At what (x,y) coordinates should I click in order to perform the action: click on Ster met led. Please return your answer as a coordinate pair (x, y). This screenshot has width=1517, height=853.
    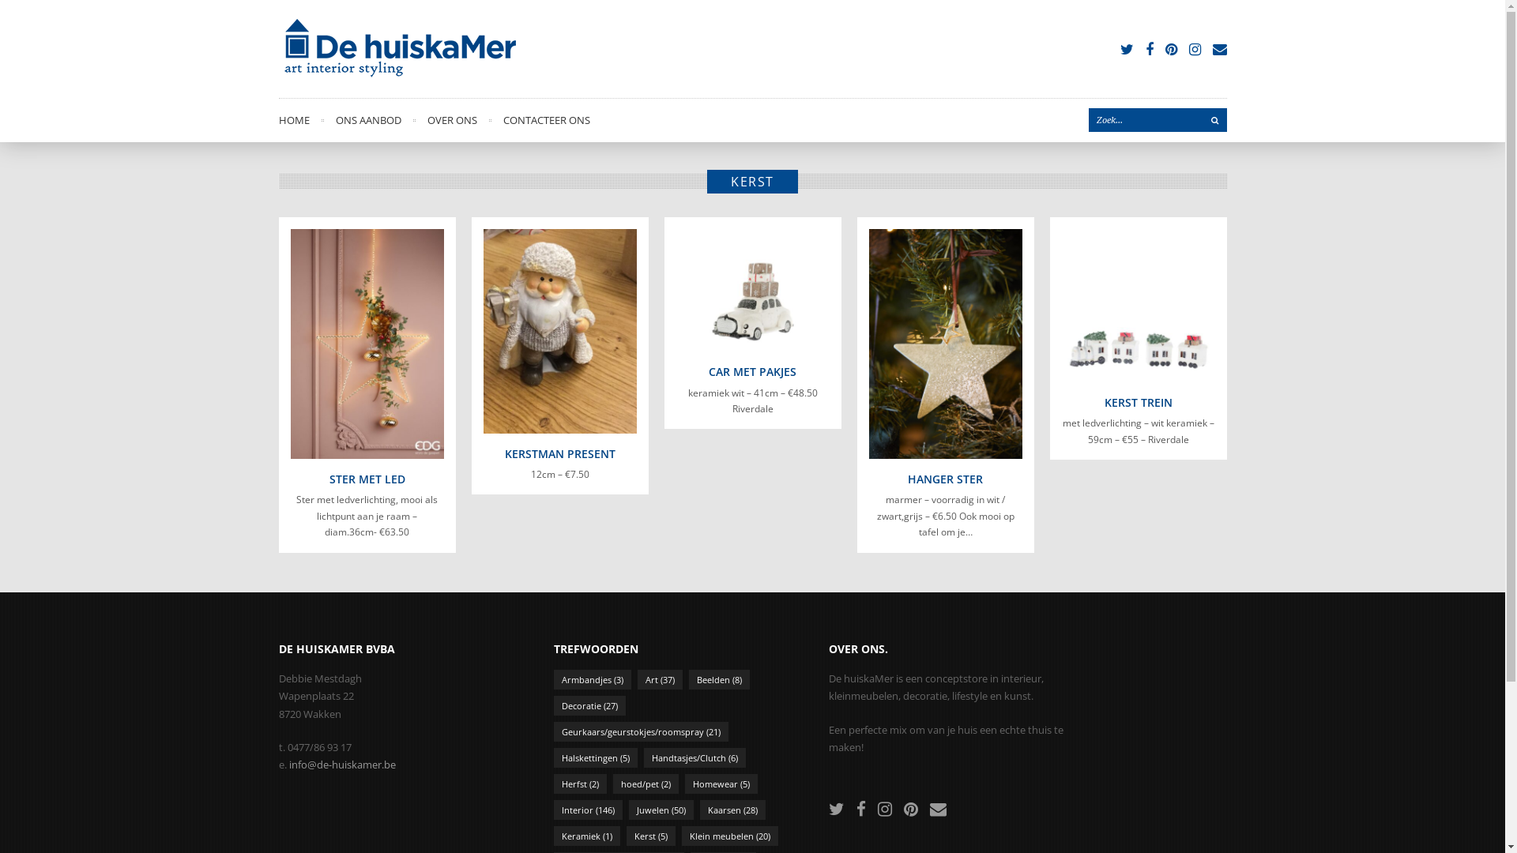
    Looking at the image, I should click on (367, 344).